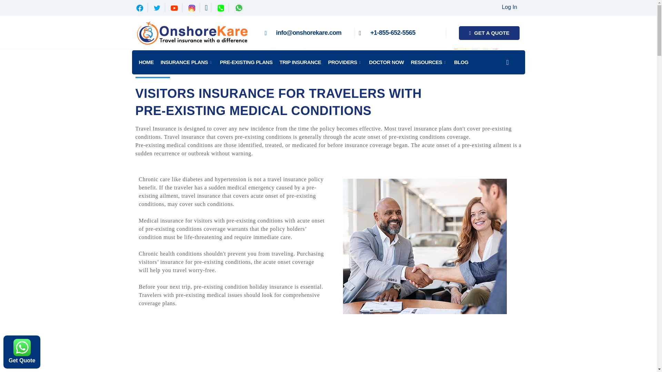 This screenshot has height=372, width=662. I want to click on DOCTOR NOW, so click(386, 62).